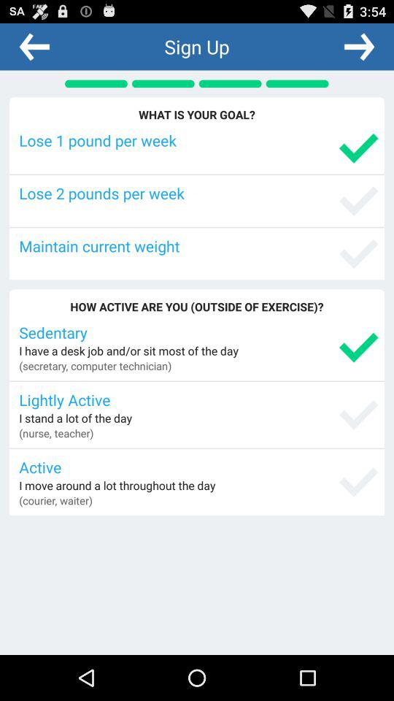  What do you see at coordinates (359, 46) in the screenshot?
I see `go to next page` at bounding box center [359, 46].